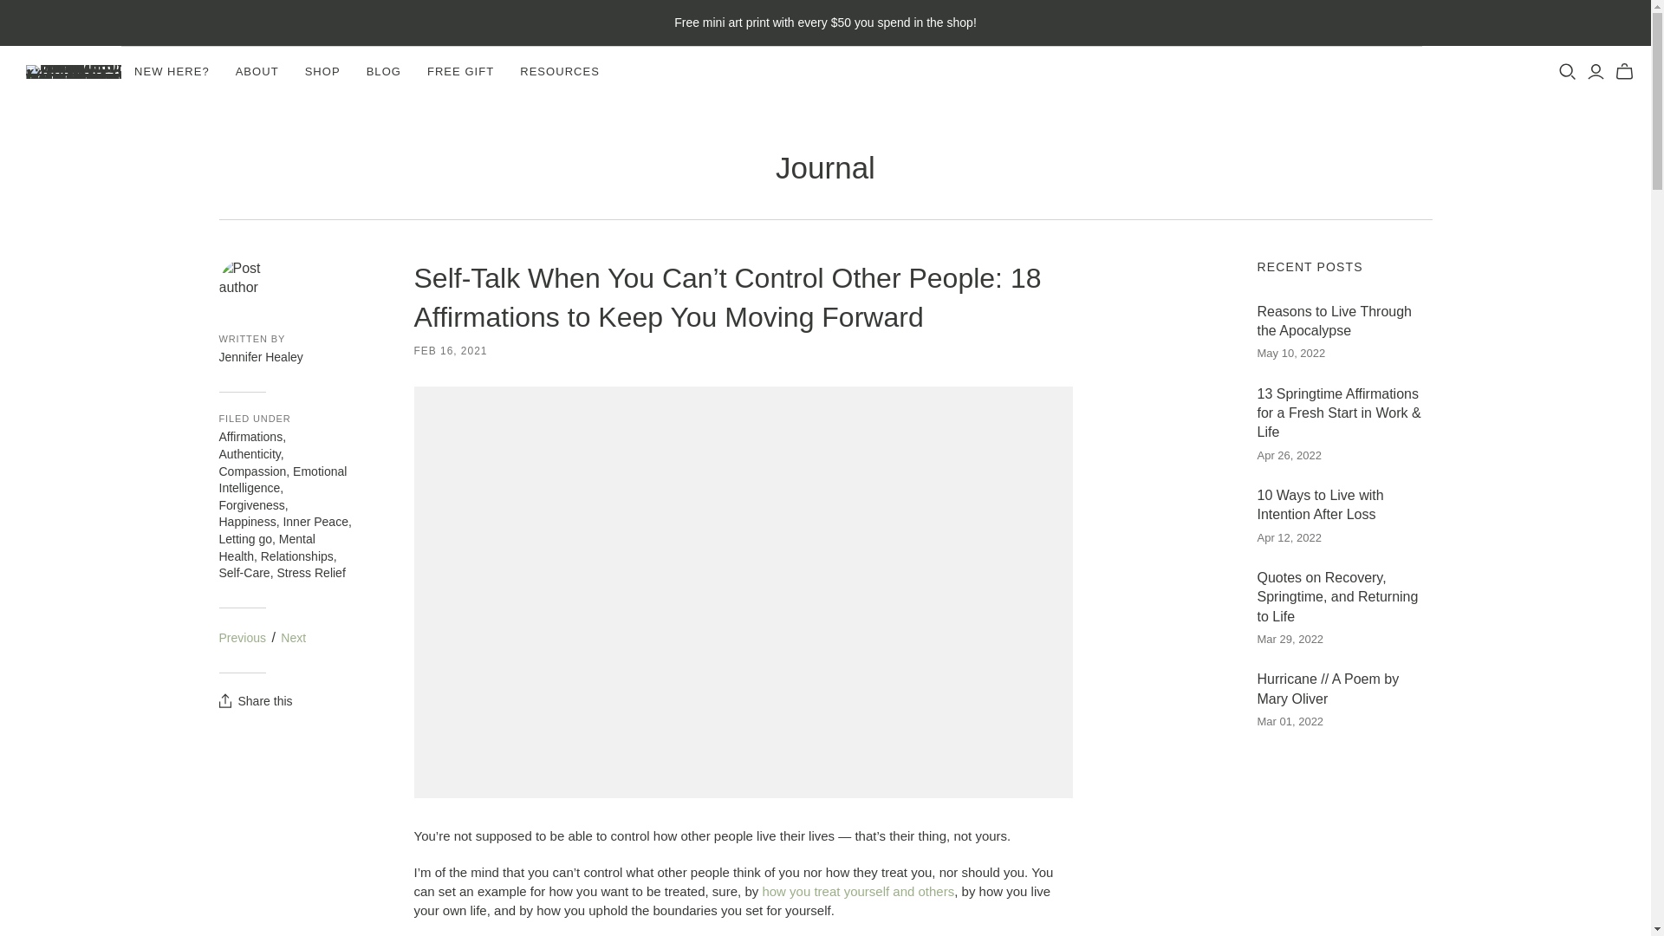 The width and height of the screenshot is (1664, 936). Describe the element at coordinates (461, 71) in the screenshot. I see `FREE GIFT` at that location.